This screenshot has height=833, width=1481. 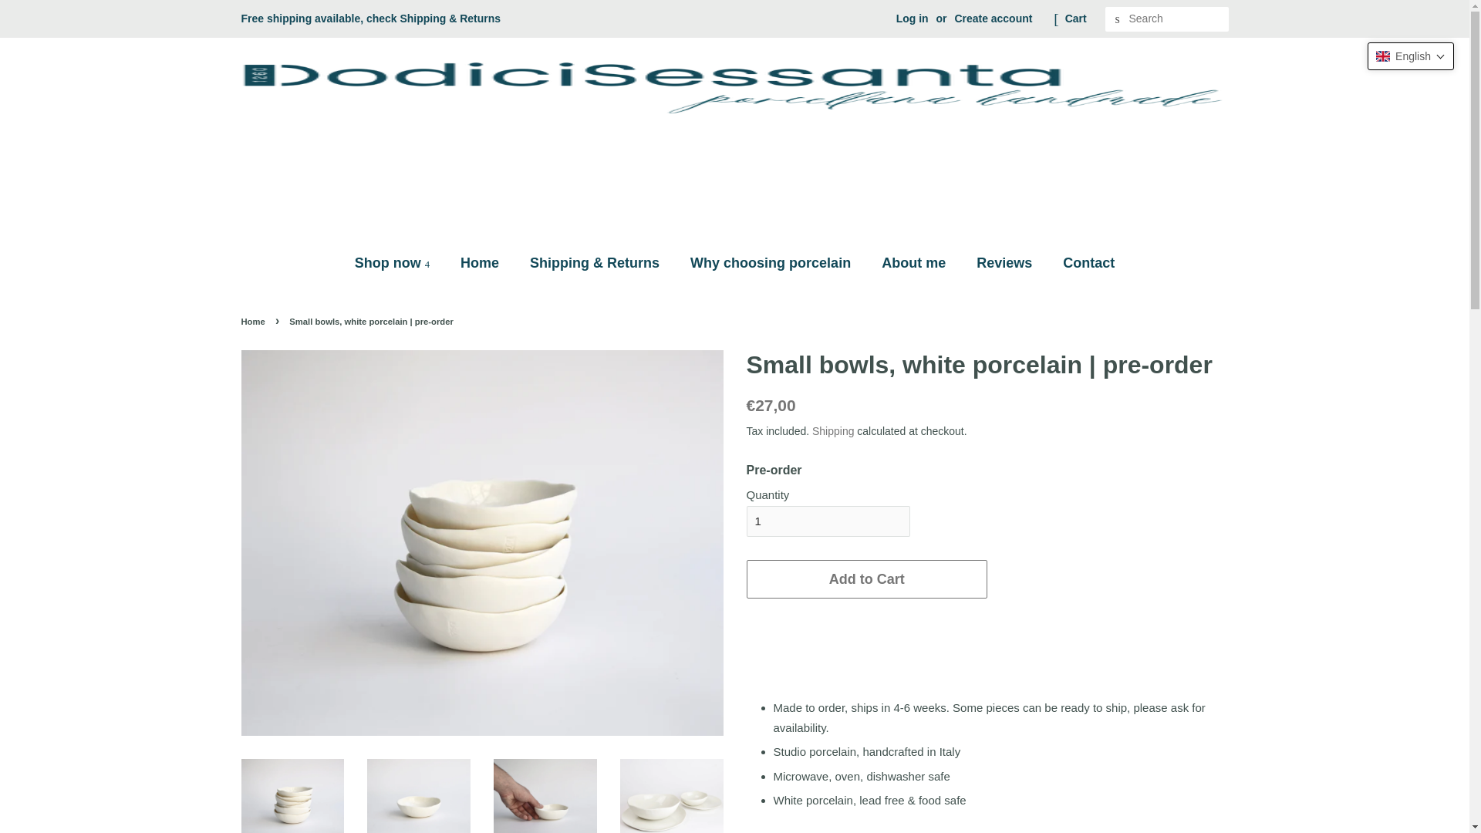 What do you see at coordinates (993, 19) in the screenshot?
I see `Create account` at bounding box center [993, 19].